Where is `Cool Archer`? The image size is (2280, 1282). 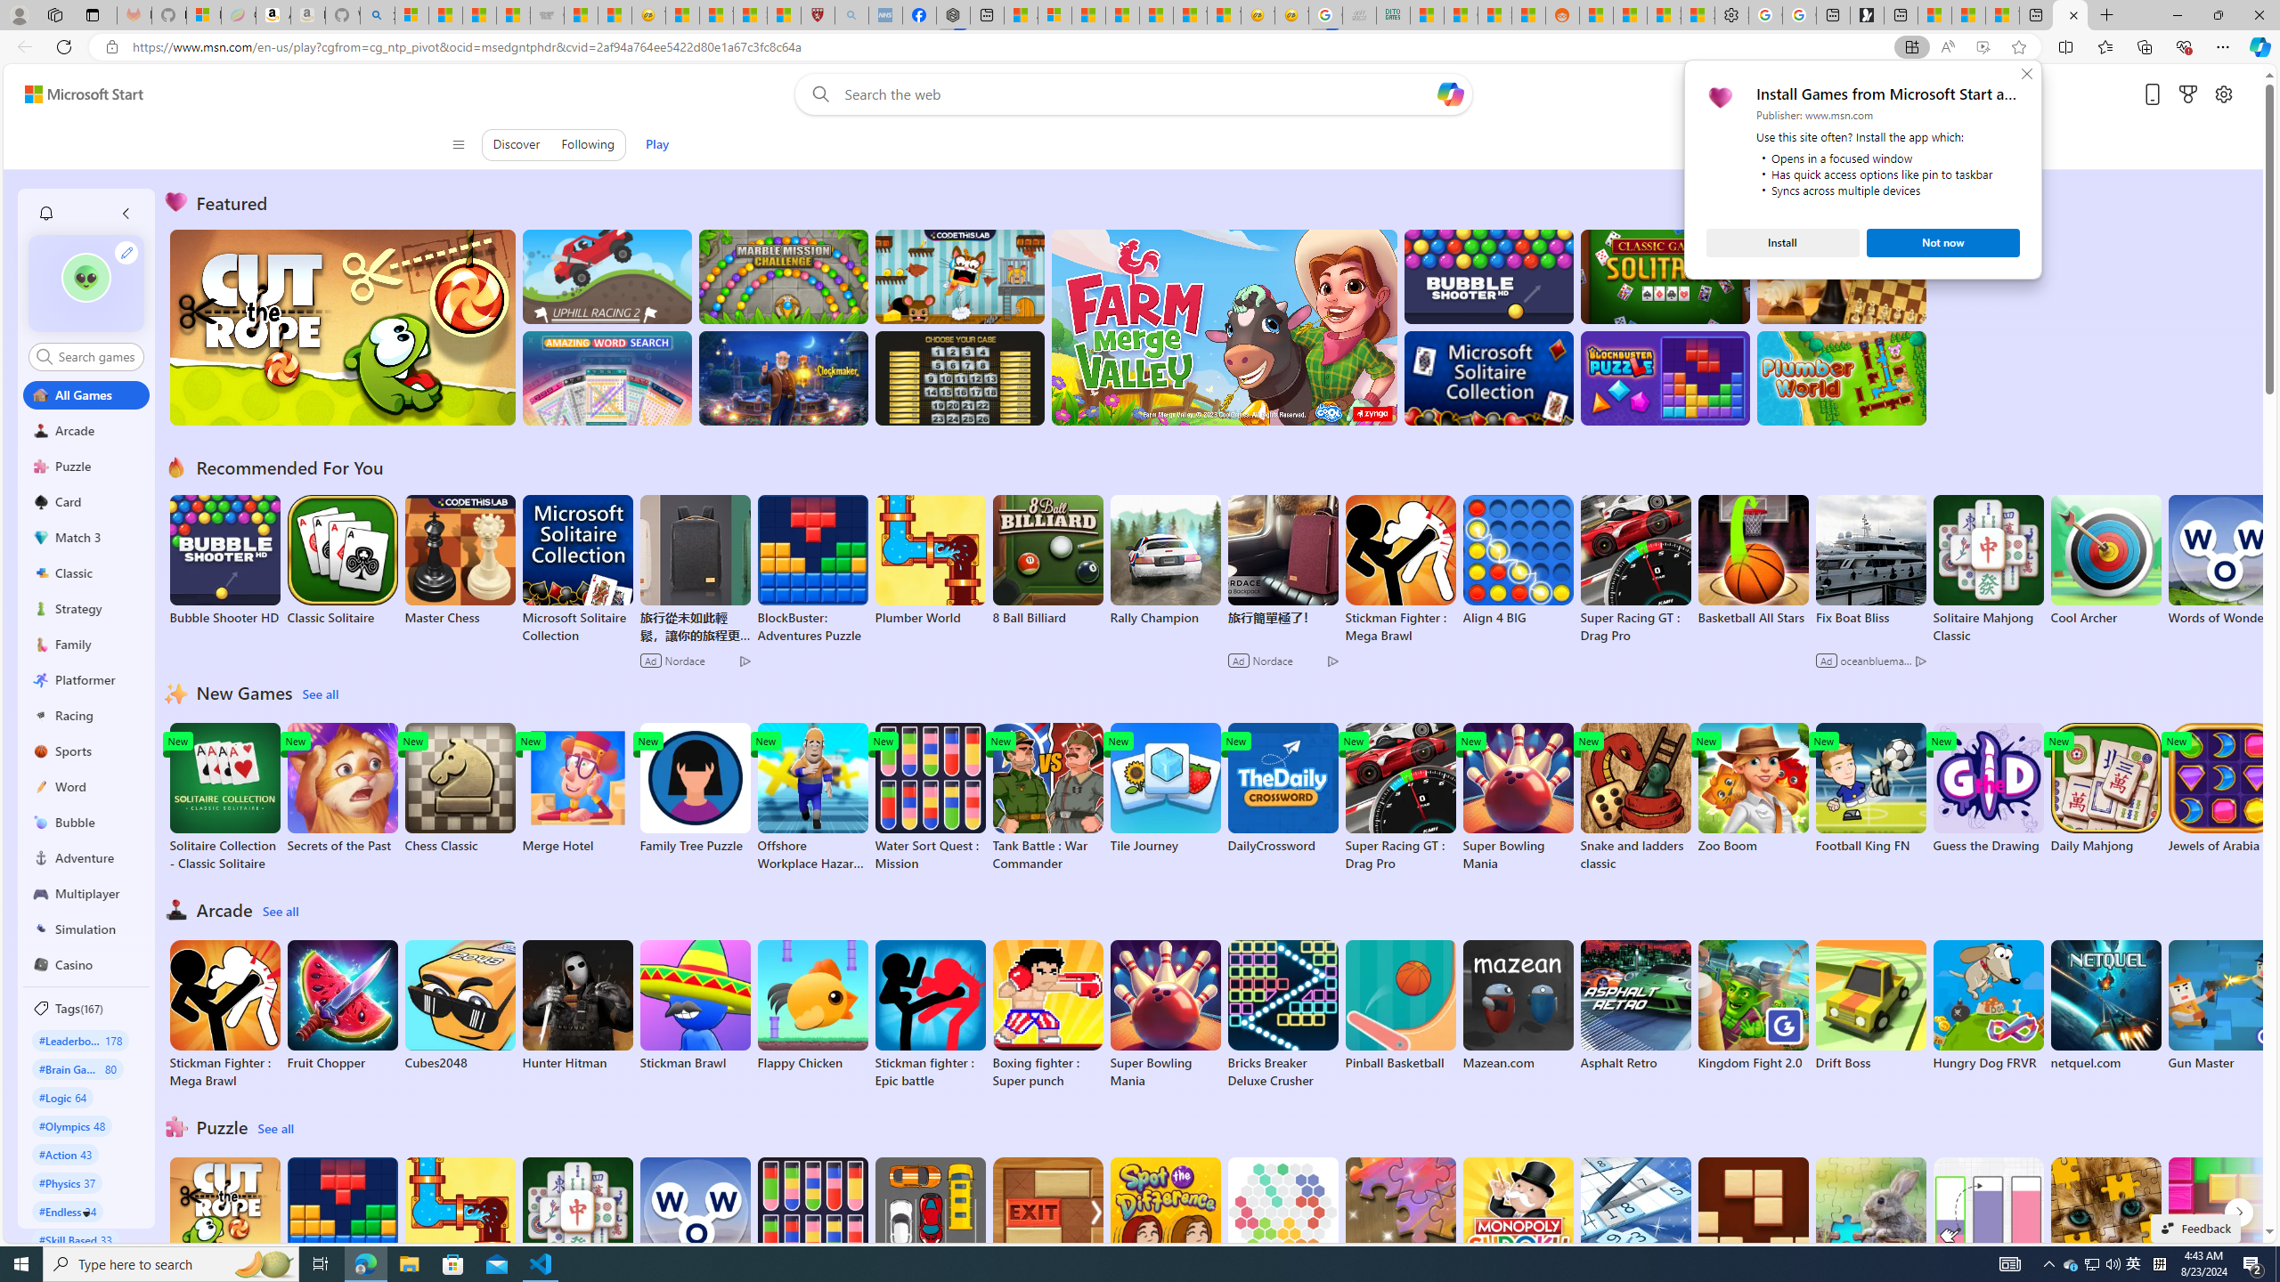 Cool Archer is located at coordinates (2105, 561).